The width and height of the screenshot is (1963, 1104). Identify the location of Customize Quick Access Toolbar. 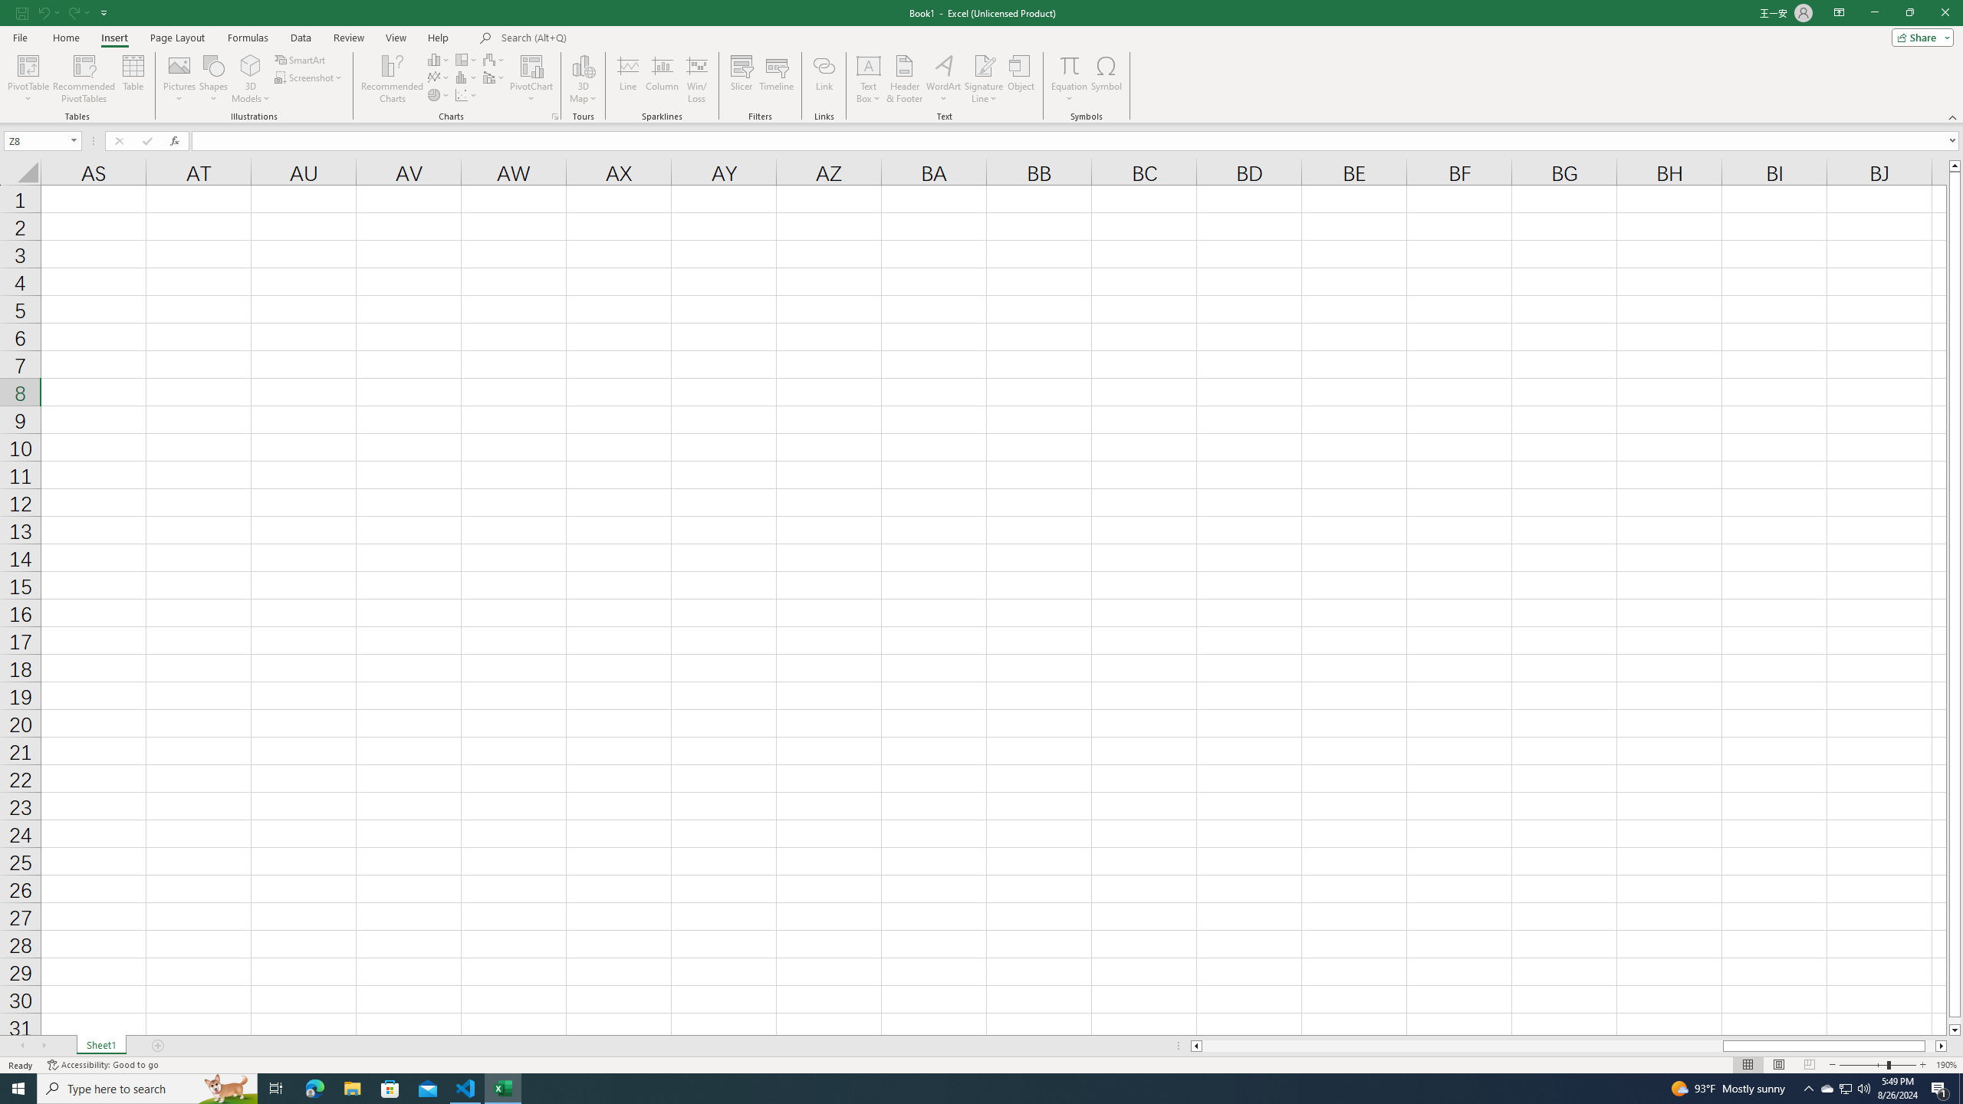
(104, 12).